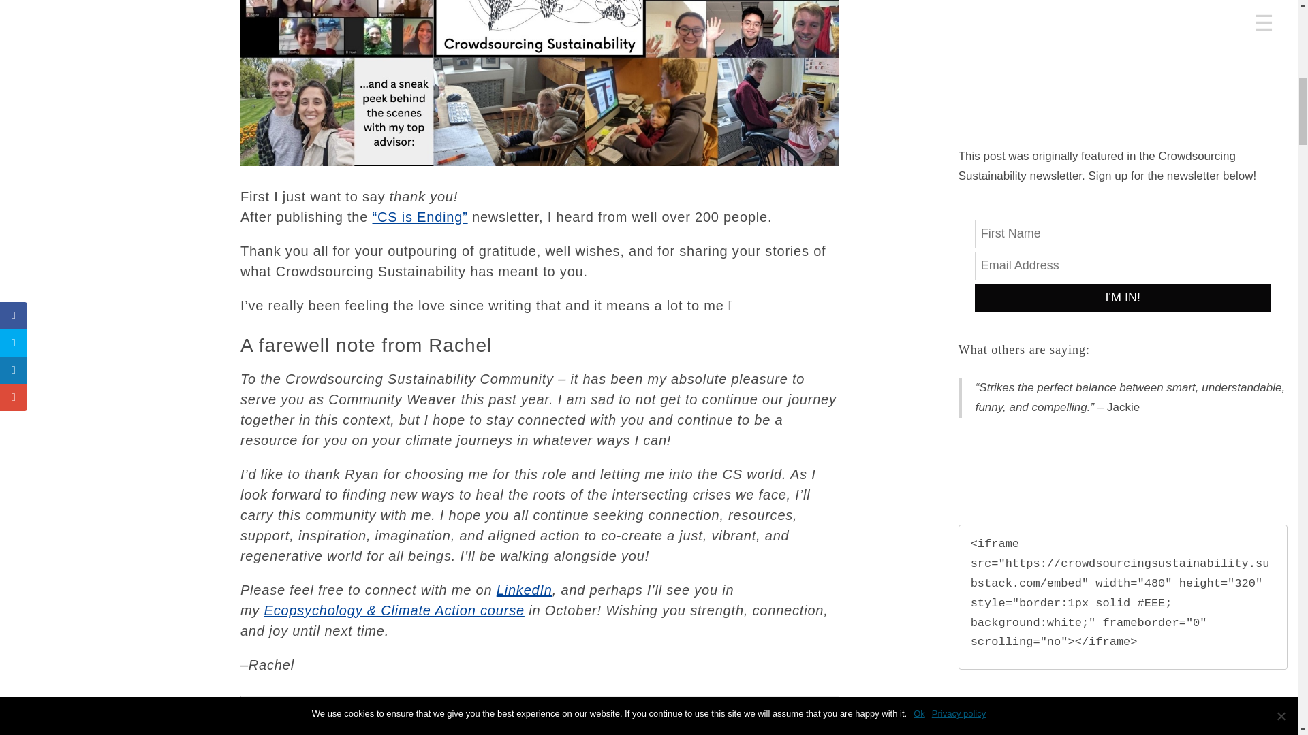  Describe the element at coordinates (525, 590) in the screenshot. I see `LinkedIn` at that location.